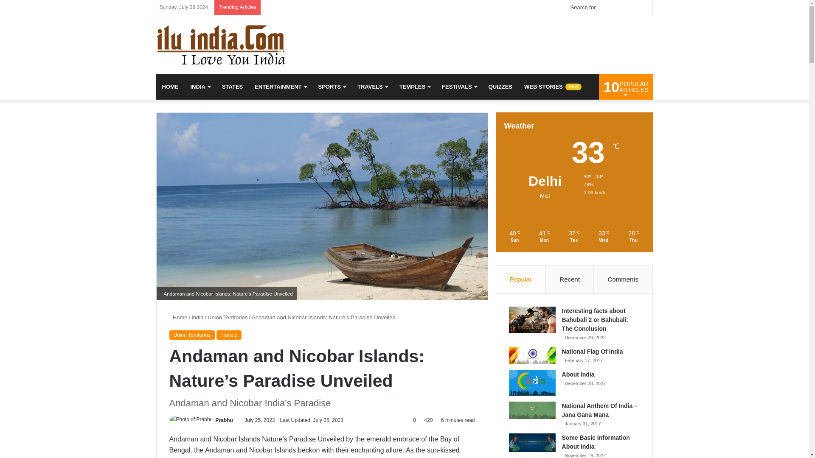  Describe the element at coordinates (555, 7) in the screenshot. I see `Switch skin` at that location.